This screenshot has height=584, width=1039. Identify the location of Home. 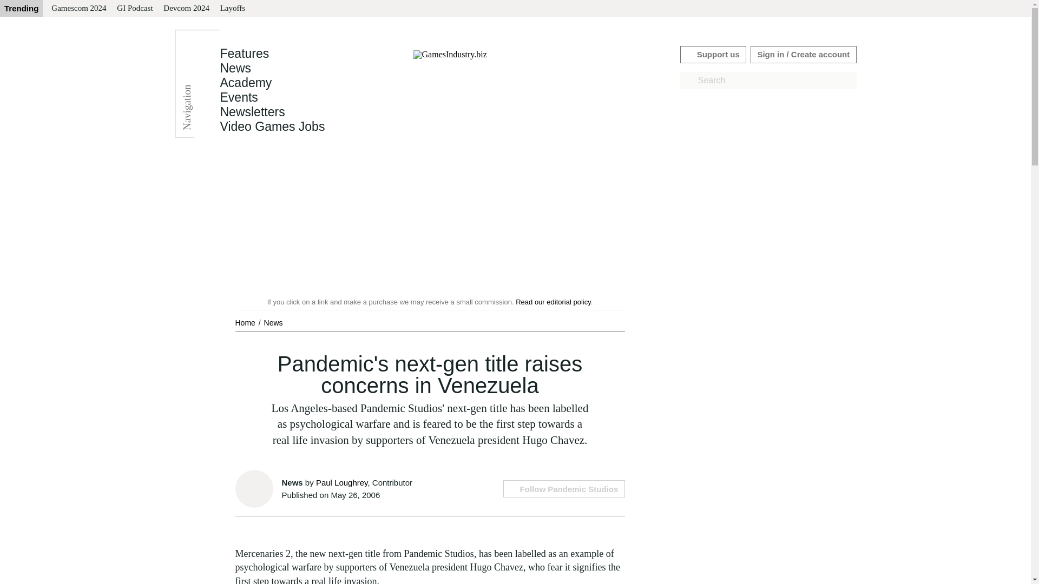
(246, 322).